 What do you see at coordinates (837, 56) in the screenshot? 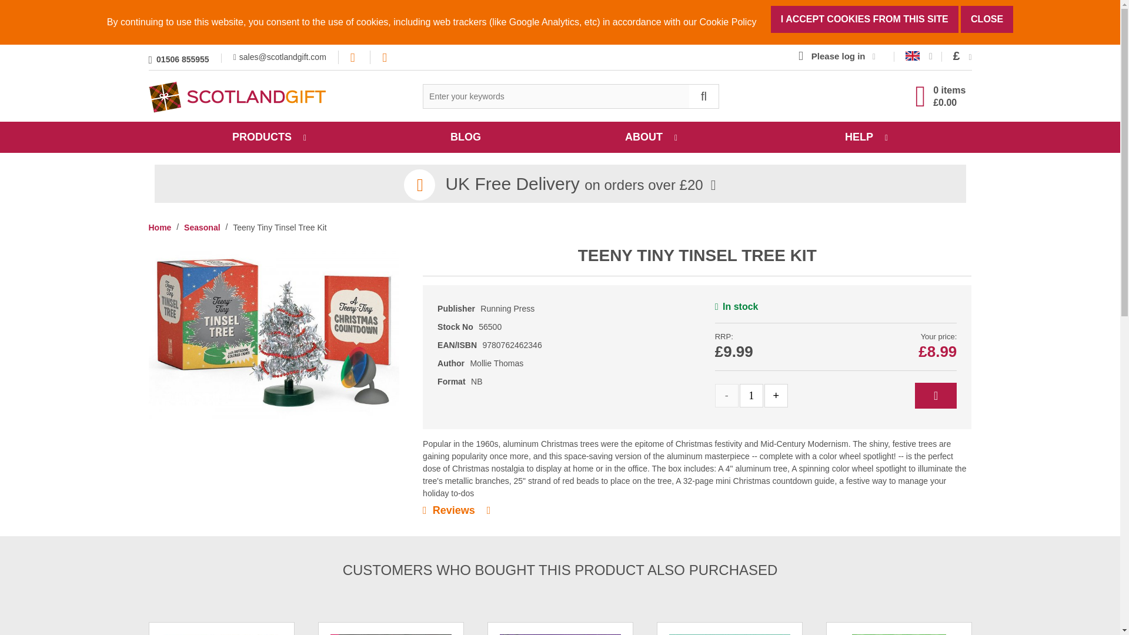
I see `Please log in` at bounding box center [837, 56].